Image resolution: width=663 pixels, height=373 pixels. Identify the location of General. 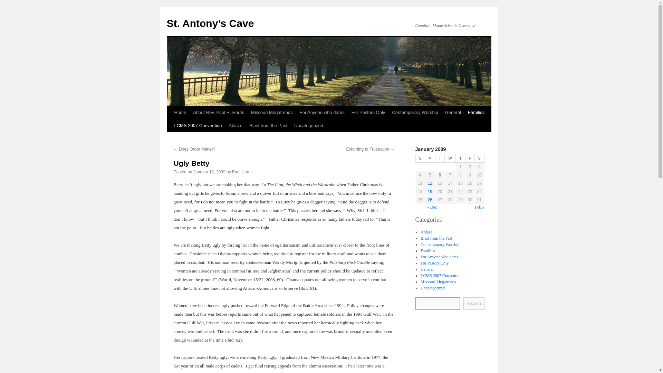
(427, 269).